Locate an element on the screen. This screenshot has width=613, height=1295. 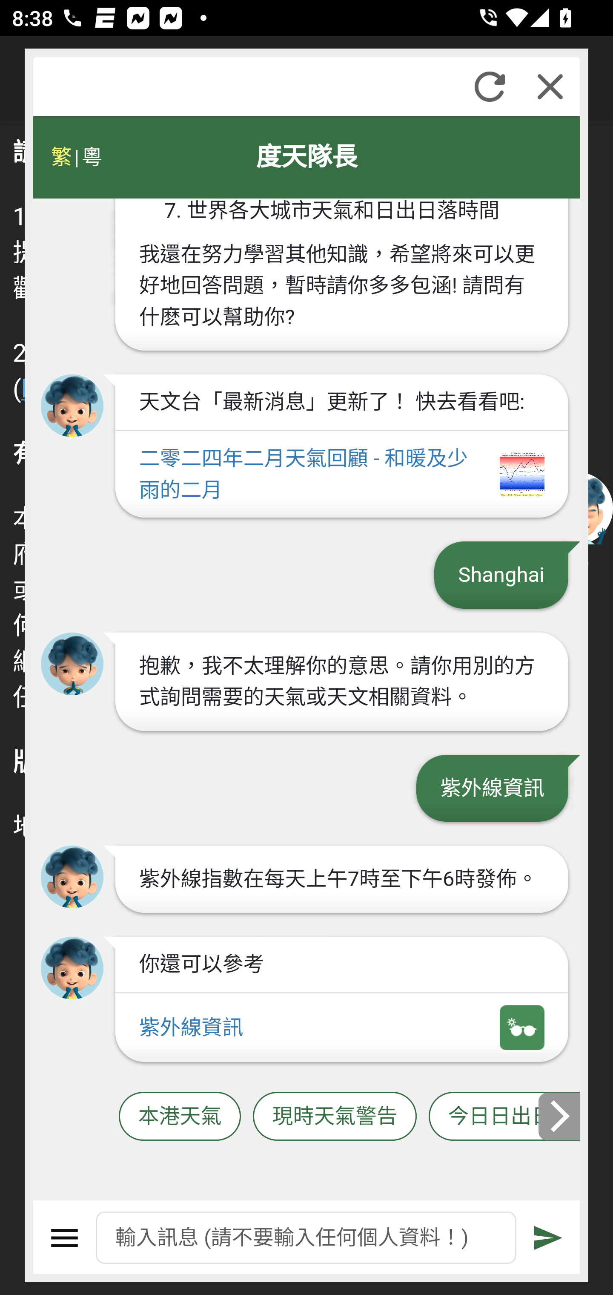
紫外線資訊 is located at coordinates (341, 1028).